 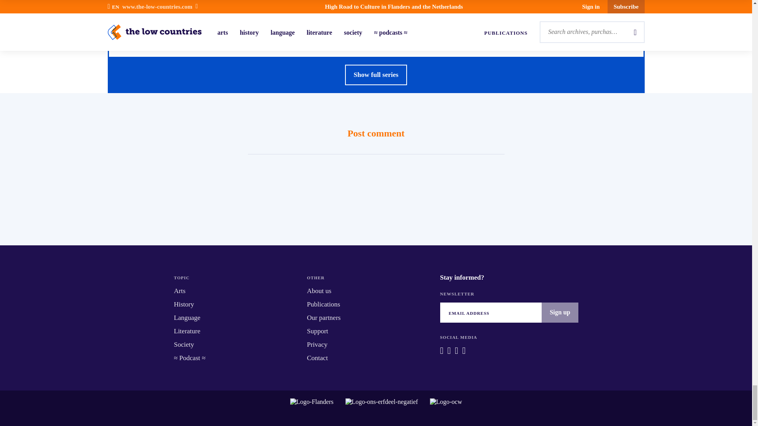 I want to click on Logo-Flanders, so click(x=312, y=408).